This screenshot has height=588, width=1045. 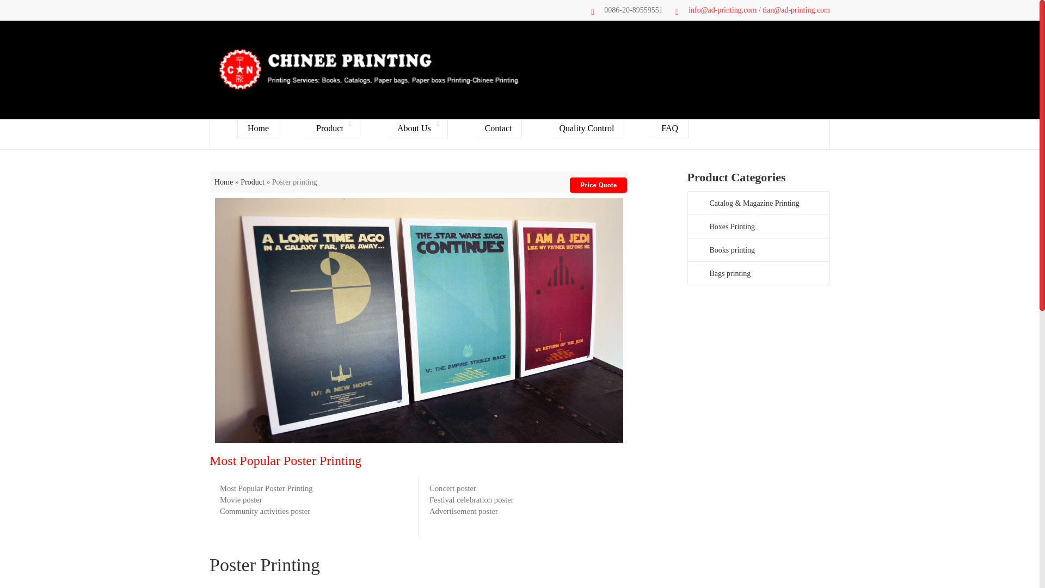 I want to click on Contact, so click(x=499, y=128).